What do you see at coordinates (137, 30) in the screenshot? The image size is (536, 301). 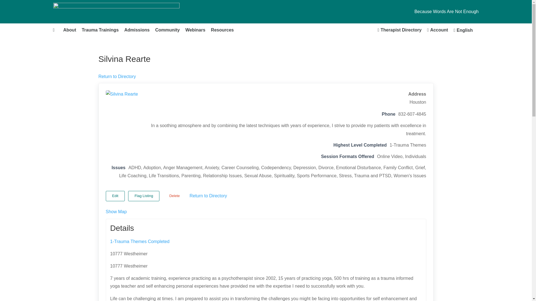 I see `Admissions` at bounding box center [137, 30].